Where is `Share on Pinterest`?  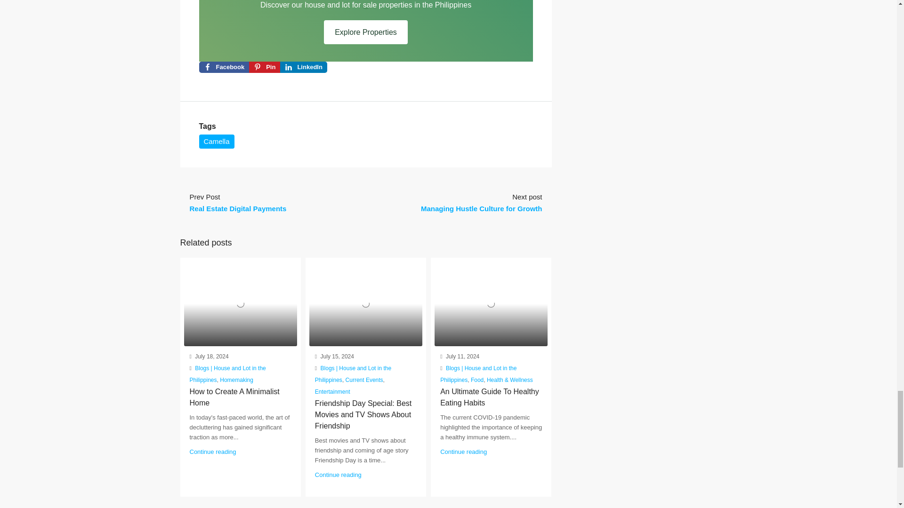
Share on Pinterest is located at coordinates (265, 67).